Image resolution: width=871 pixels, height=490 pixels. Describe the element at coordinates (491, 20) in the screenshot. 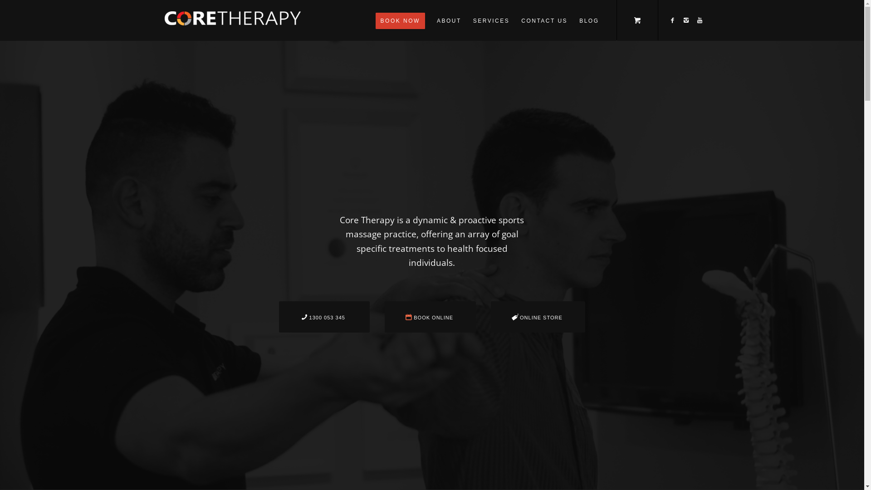

I see `SERVICES` at that location.